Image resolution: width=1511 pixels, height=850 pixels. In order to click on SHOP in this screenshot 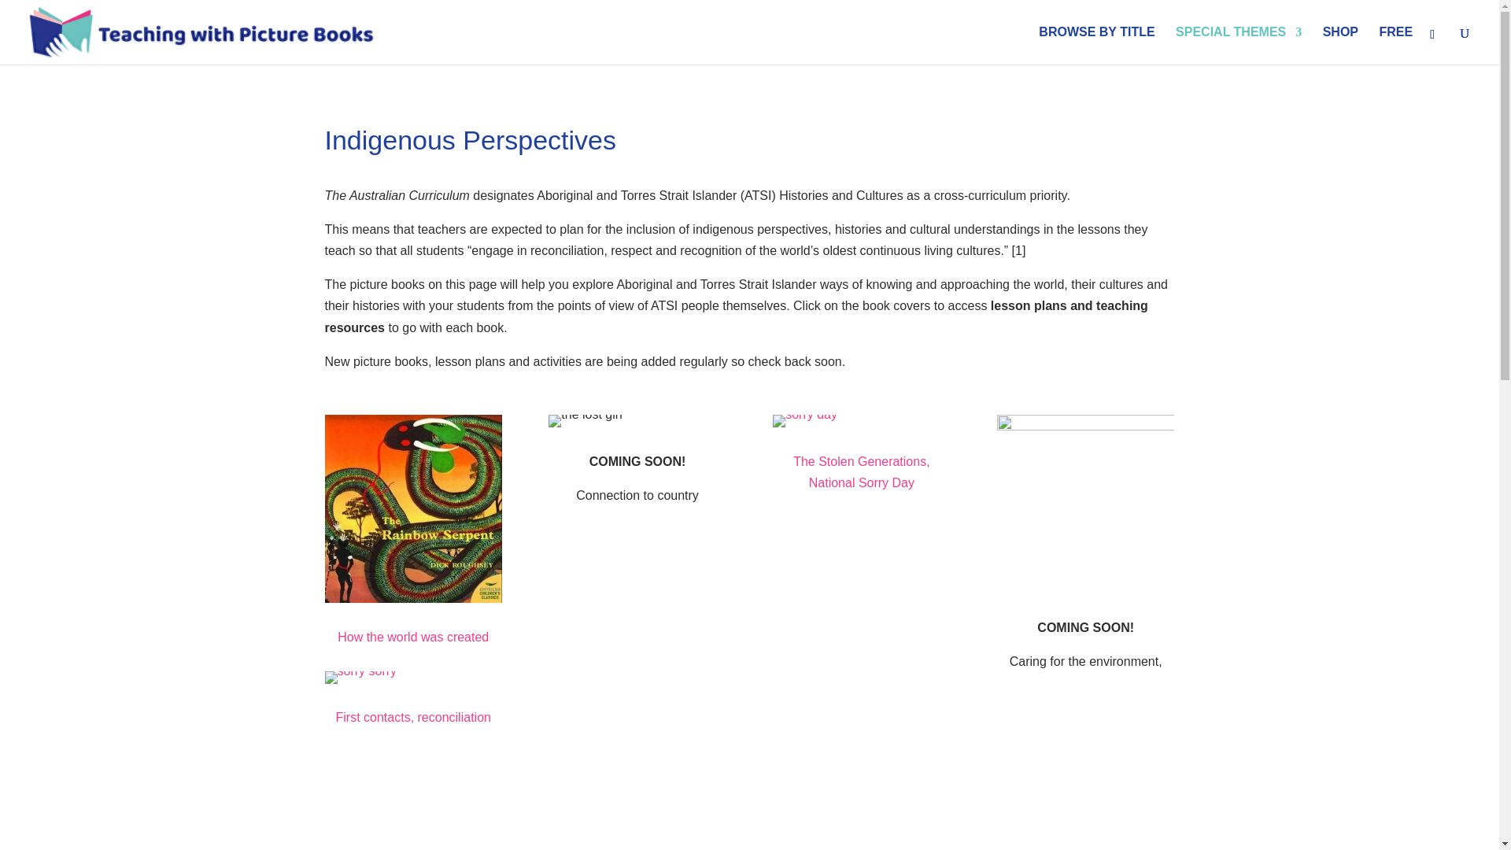, I will do `click(1341, 46)`.